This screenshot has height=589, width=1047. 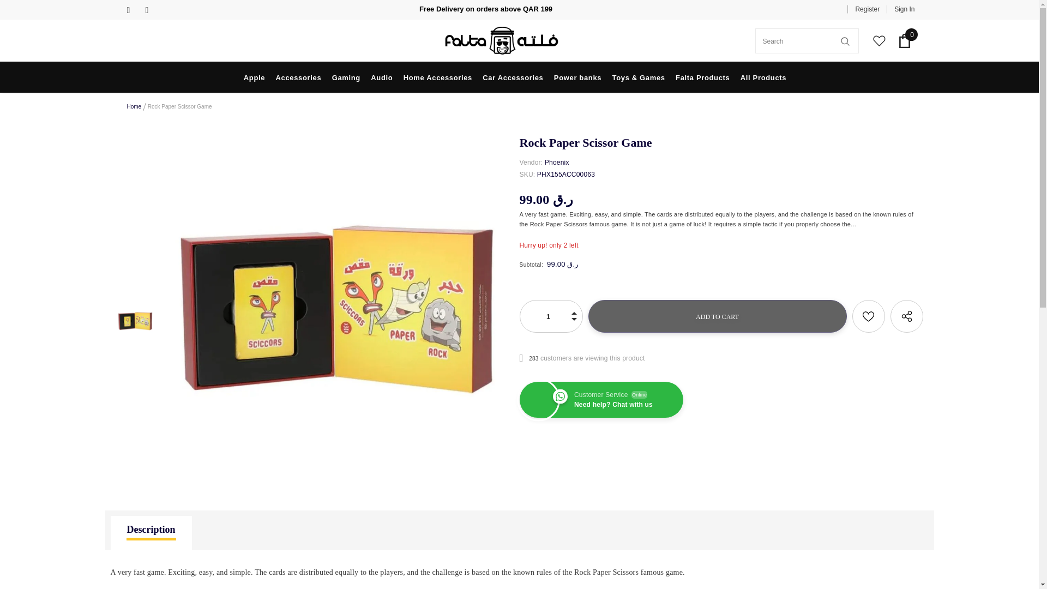 I want to click on Gaming, so click(x=346, y=77).